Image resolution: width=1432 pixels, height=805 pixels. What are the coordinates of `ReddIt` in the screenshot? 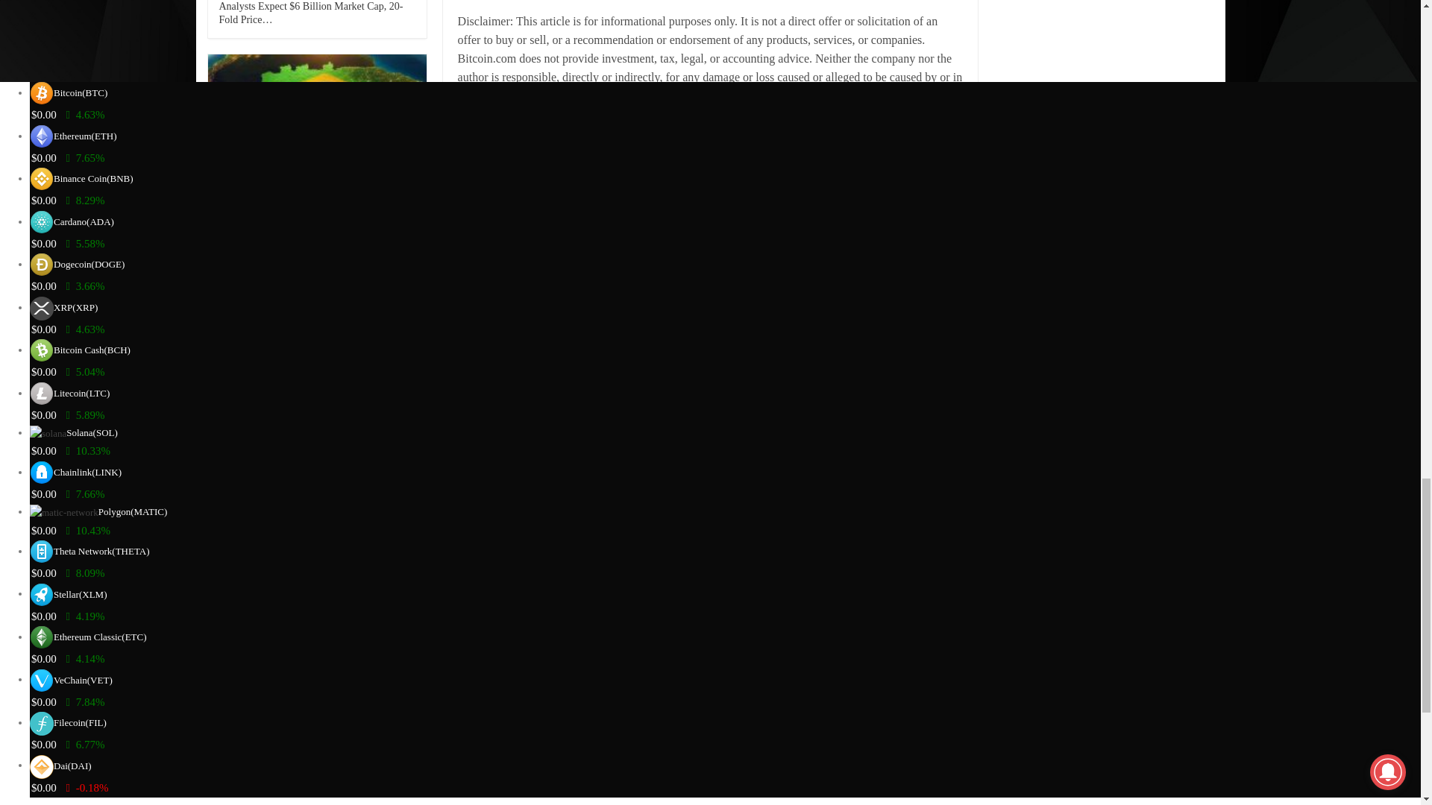 It's located at (658, 199).